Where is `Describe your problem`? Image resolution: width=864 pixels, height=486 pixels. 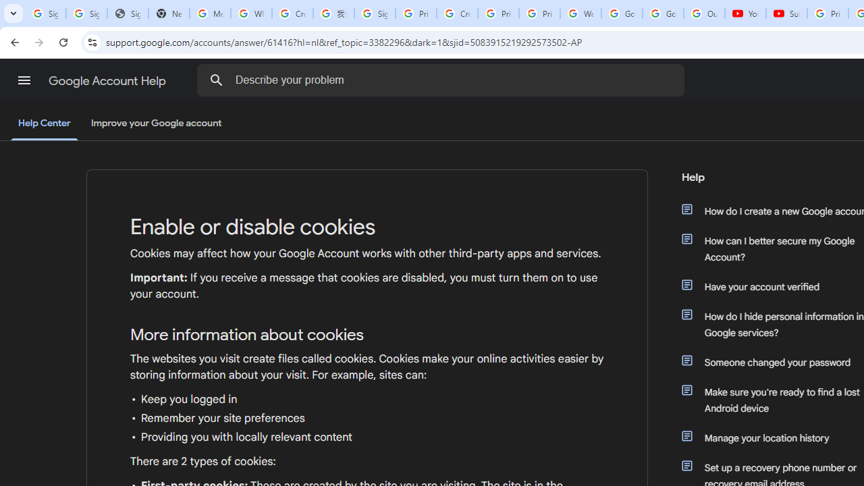 Describe your problem is located at coordinates (443, 80).